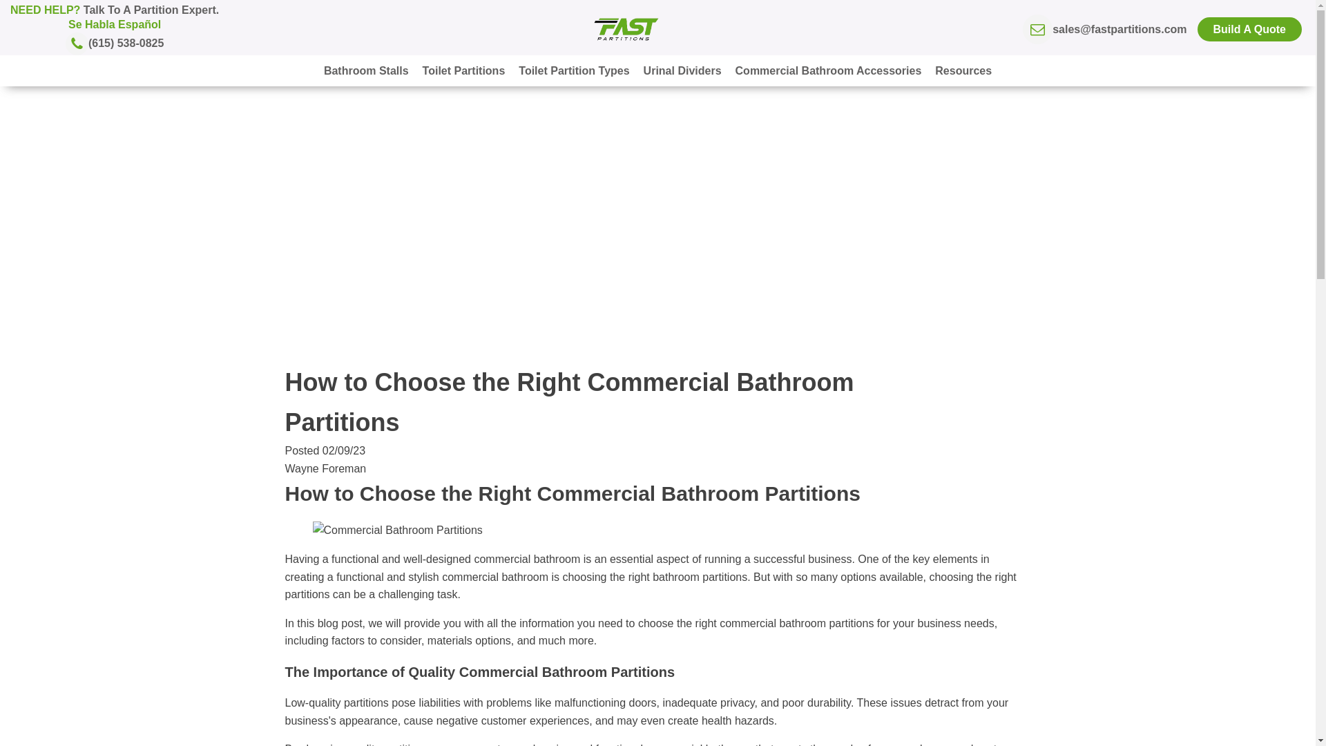  Describe the element at coordinates (464, 70) in the screenshot. I see `Toilet Partitions` at that location.